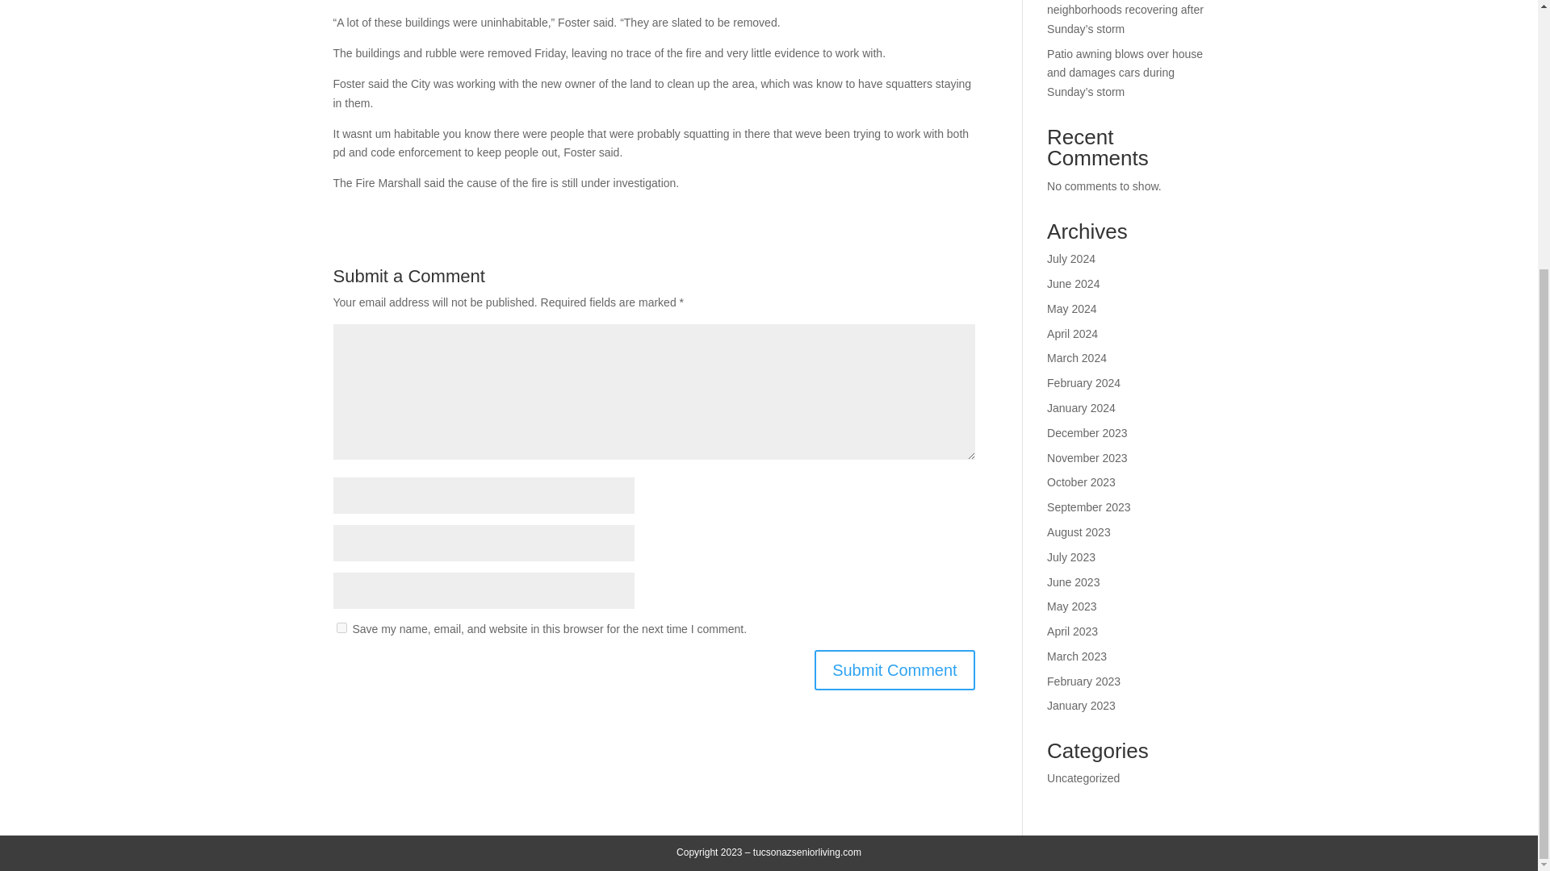 This screenshot has width=1550, height=871. I want to click on June 2023, so click(1073, 582).